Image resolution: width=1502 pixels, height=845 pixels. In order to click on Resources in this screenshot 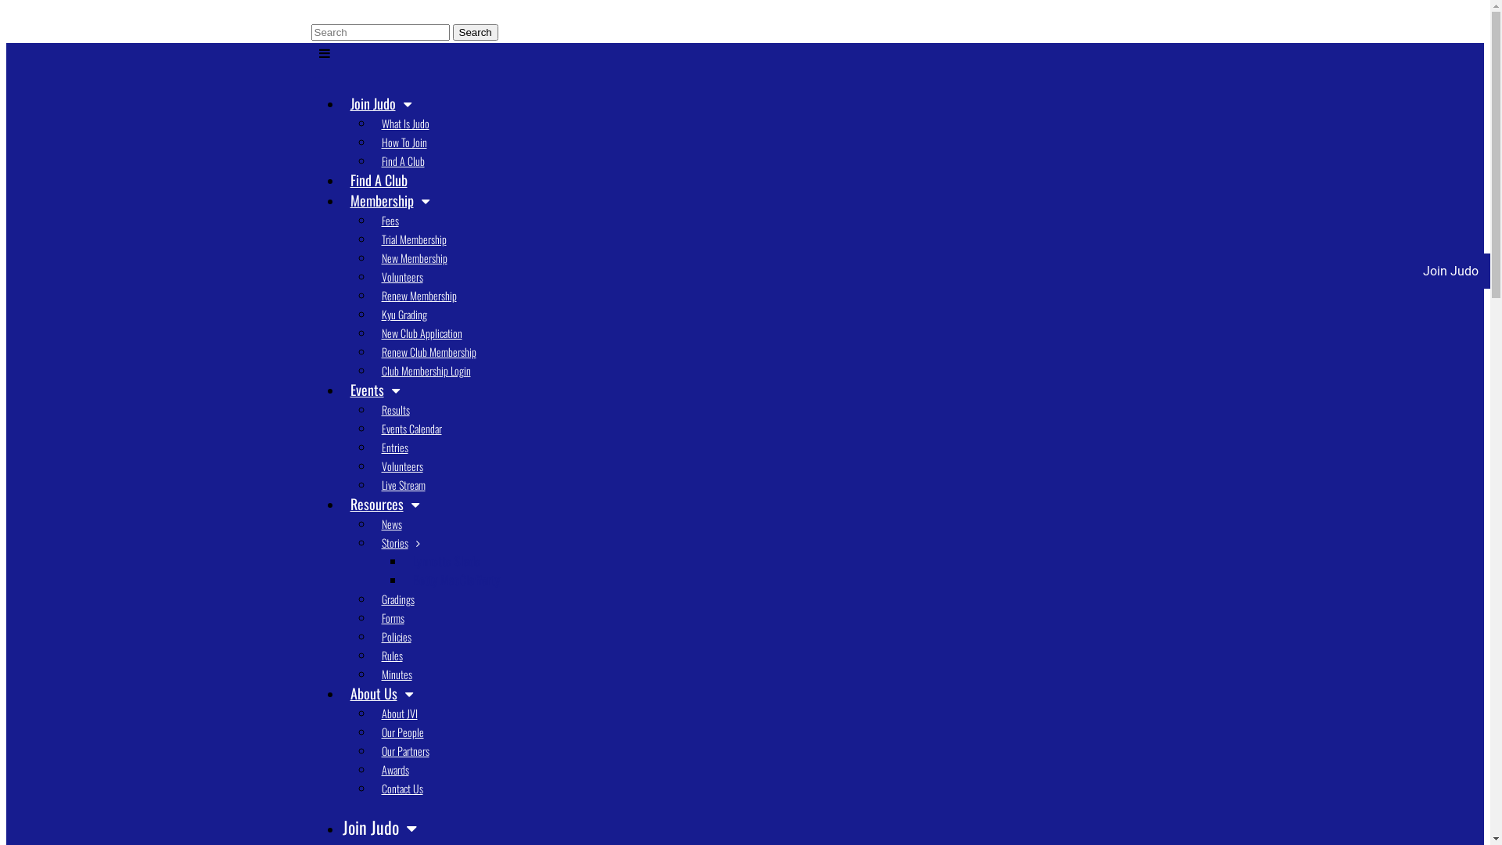, I will do `click(381, 504)`.